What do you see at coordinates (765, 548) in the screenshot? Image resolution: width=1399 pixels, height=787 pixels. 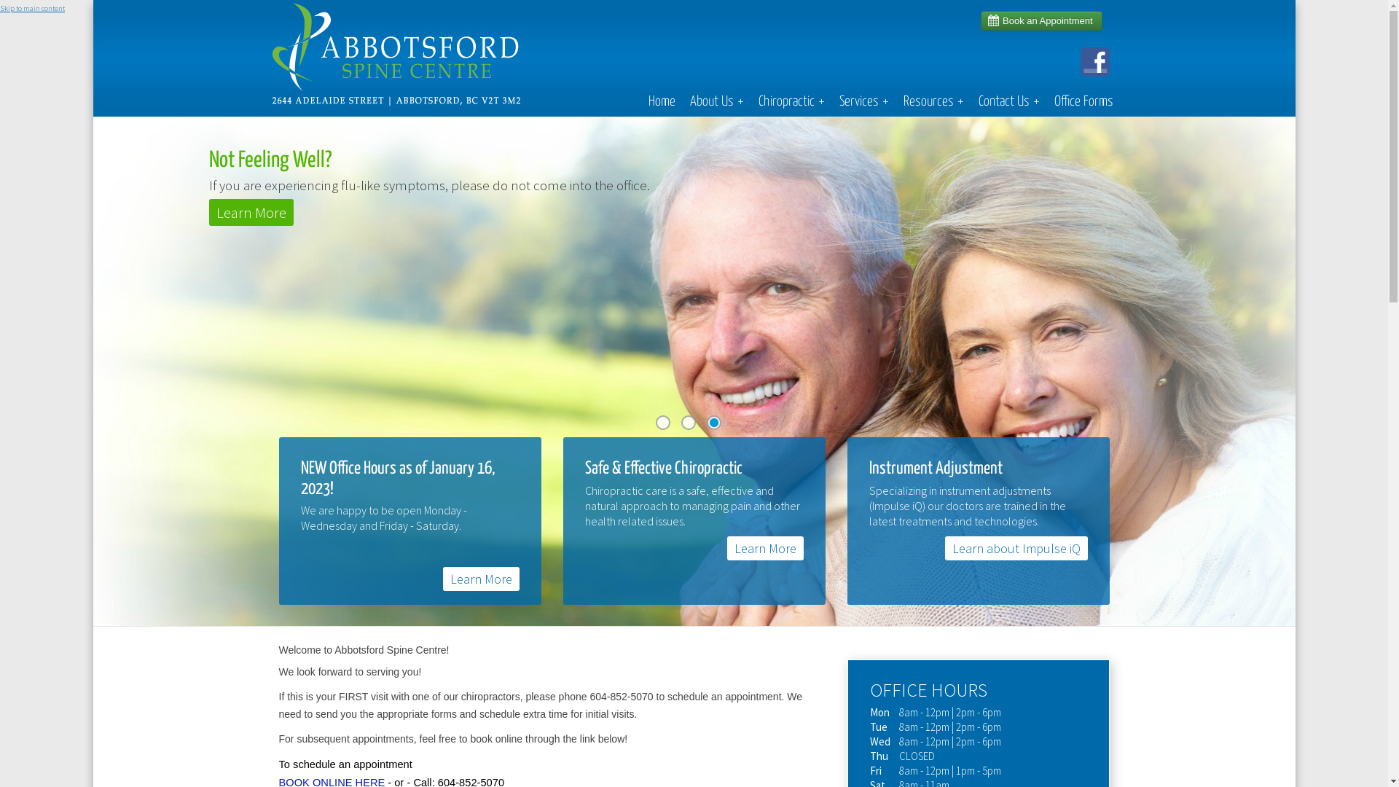 I see `Learn More` at bounding box center [765, 548].